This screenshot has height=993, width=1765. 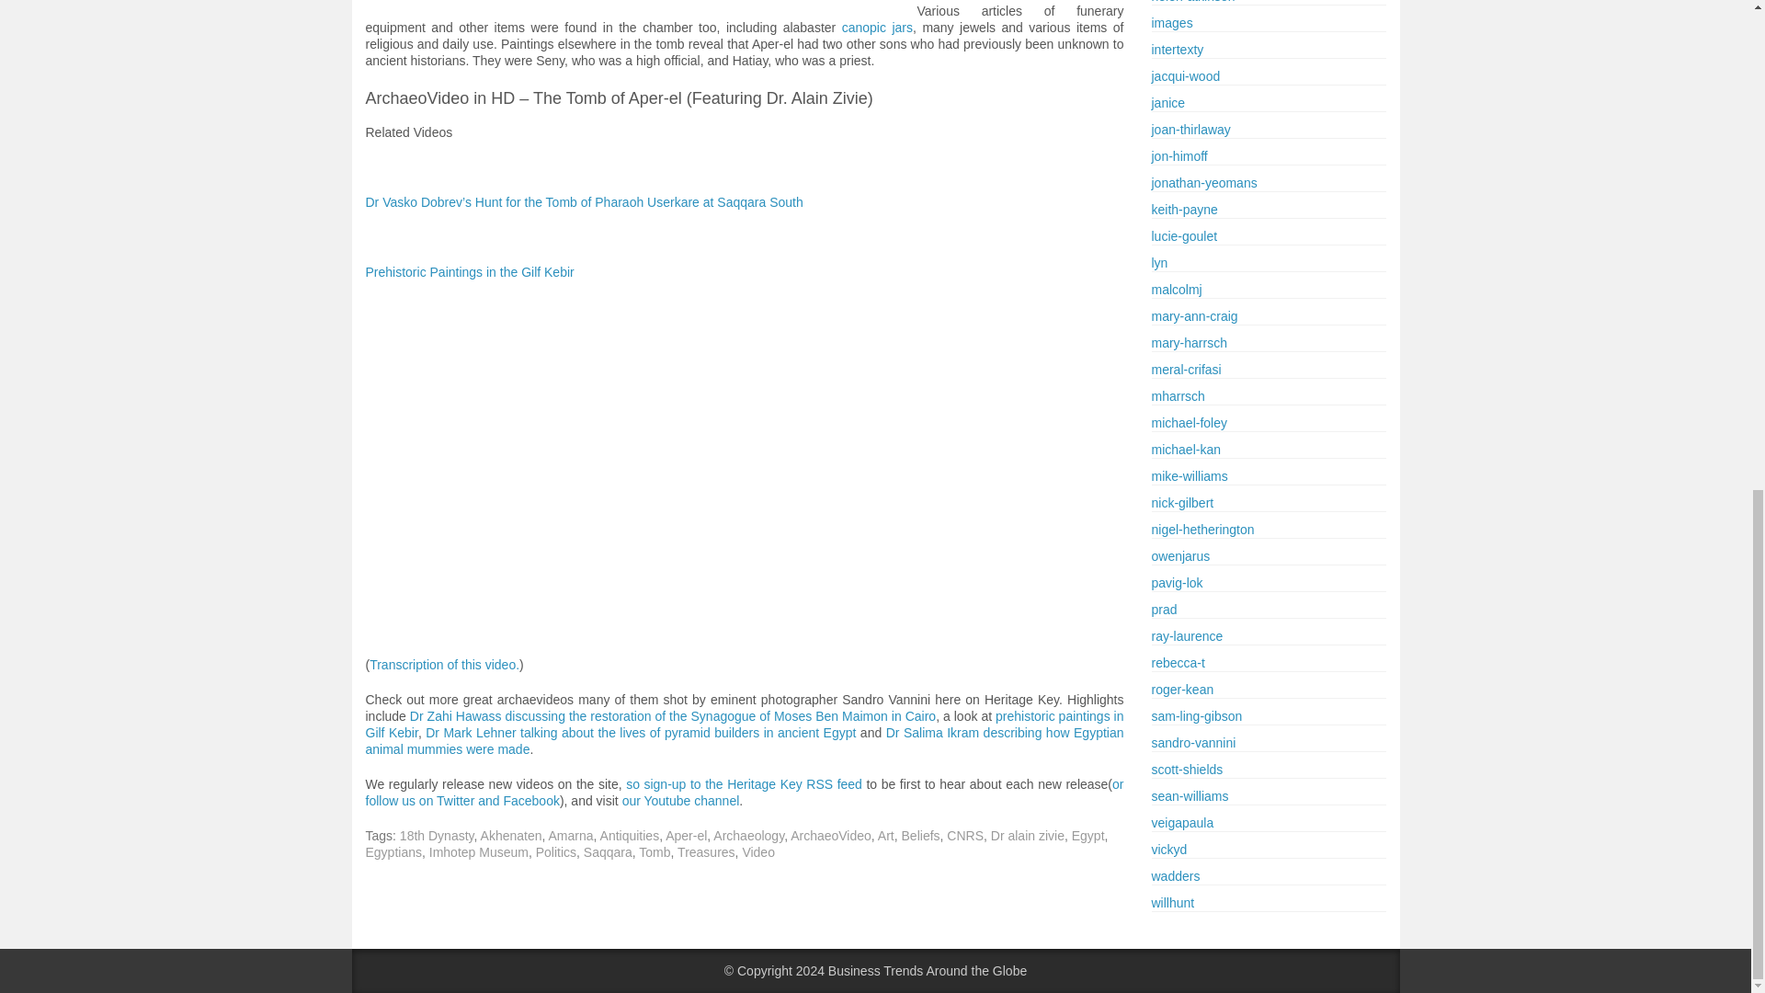 What do you see at coordinates (831, 835) in the screenshot?
I see `ArchaeoVideo` at bounding box center [831, 835].